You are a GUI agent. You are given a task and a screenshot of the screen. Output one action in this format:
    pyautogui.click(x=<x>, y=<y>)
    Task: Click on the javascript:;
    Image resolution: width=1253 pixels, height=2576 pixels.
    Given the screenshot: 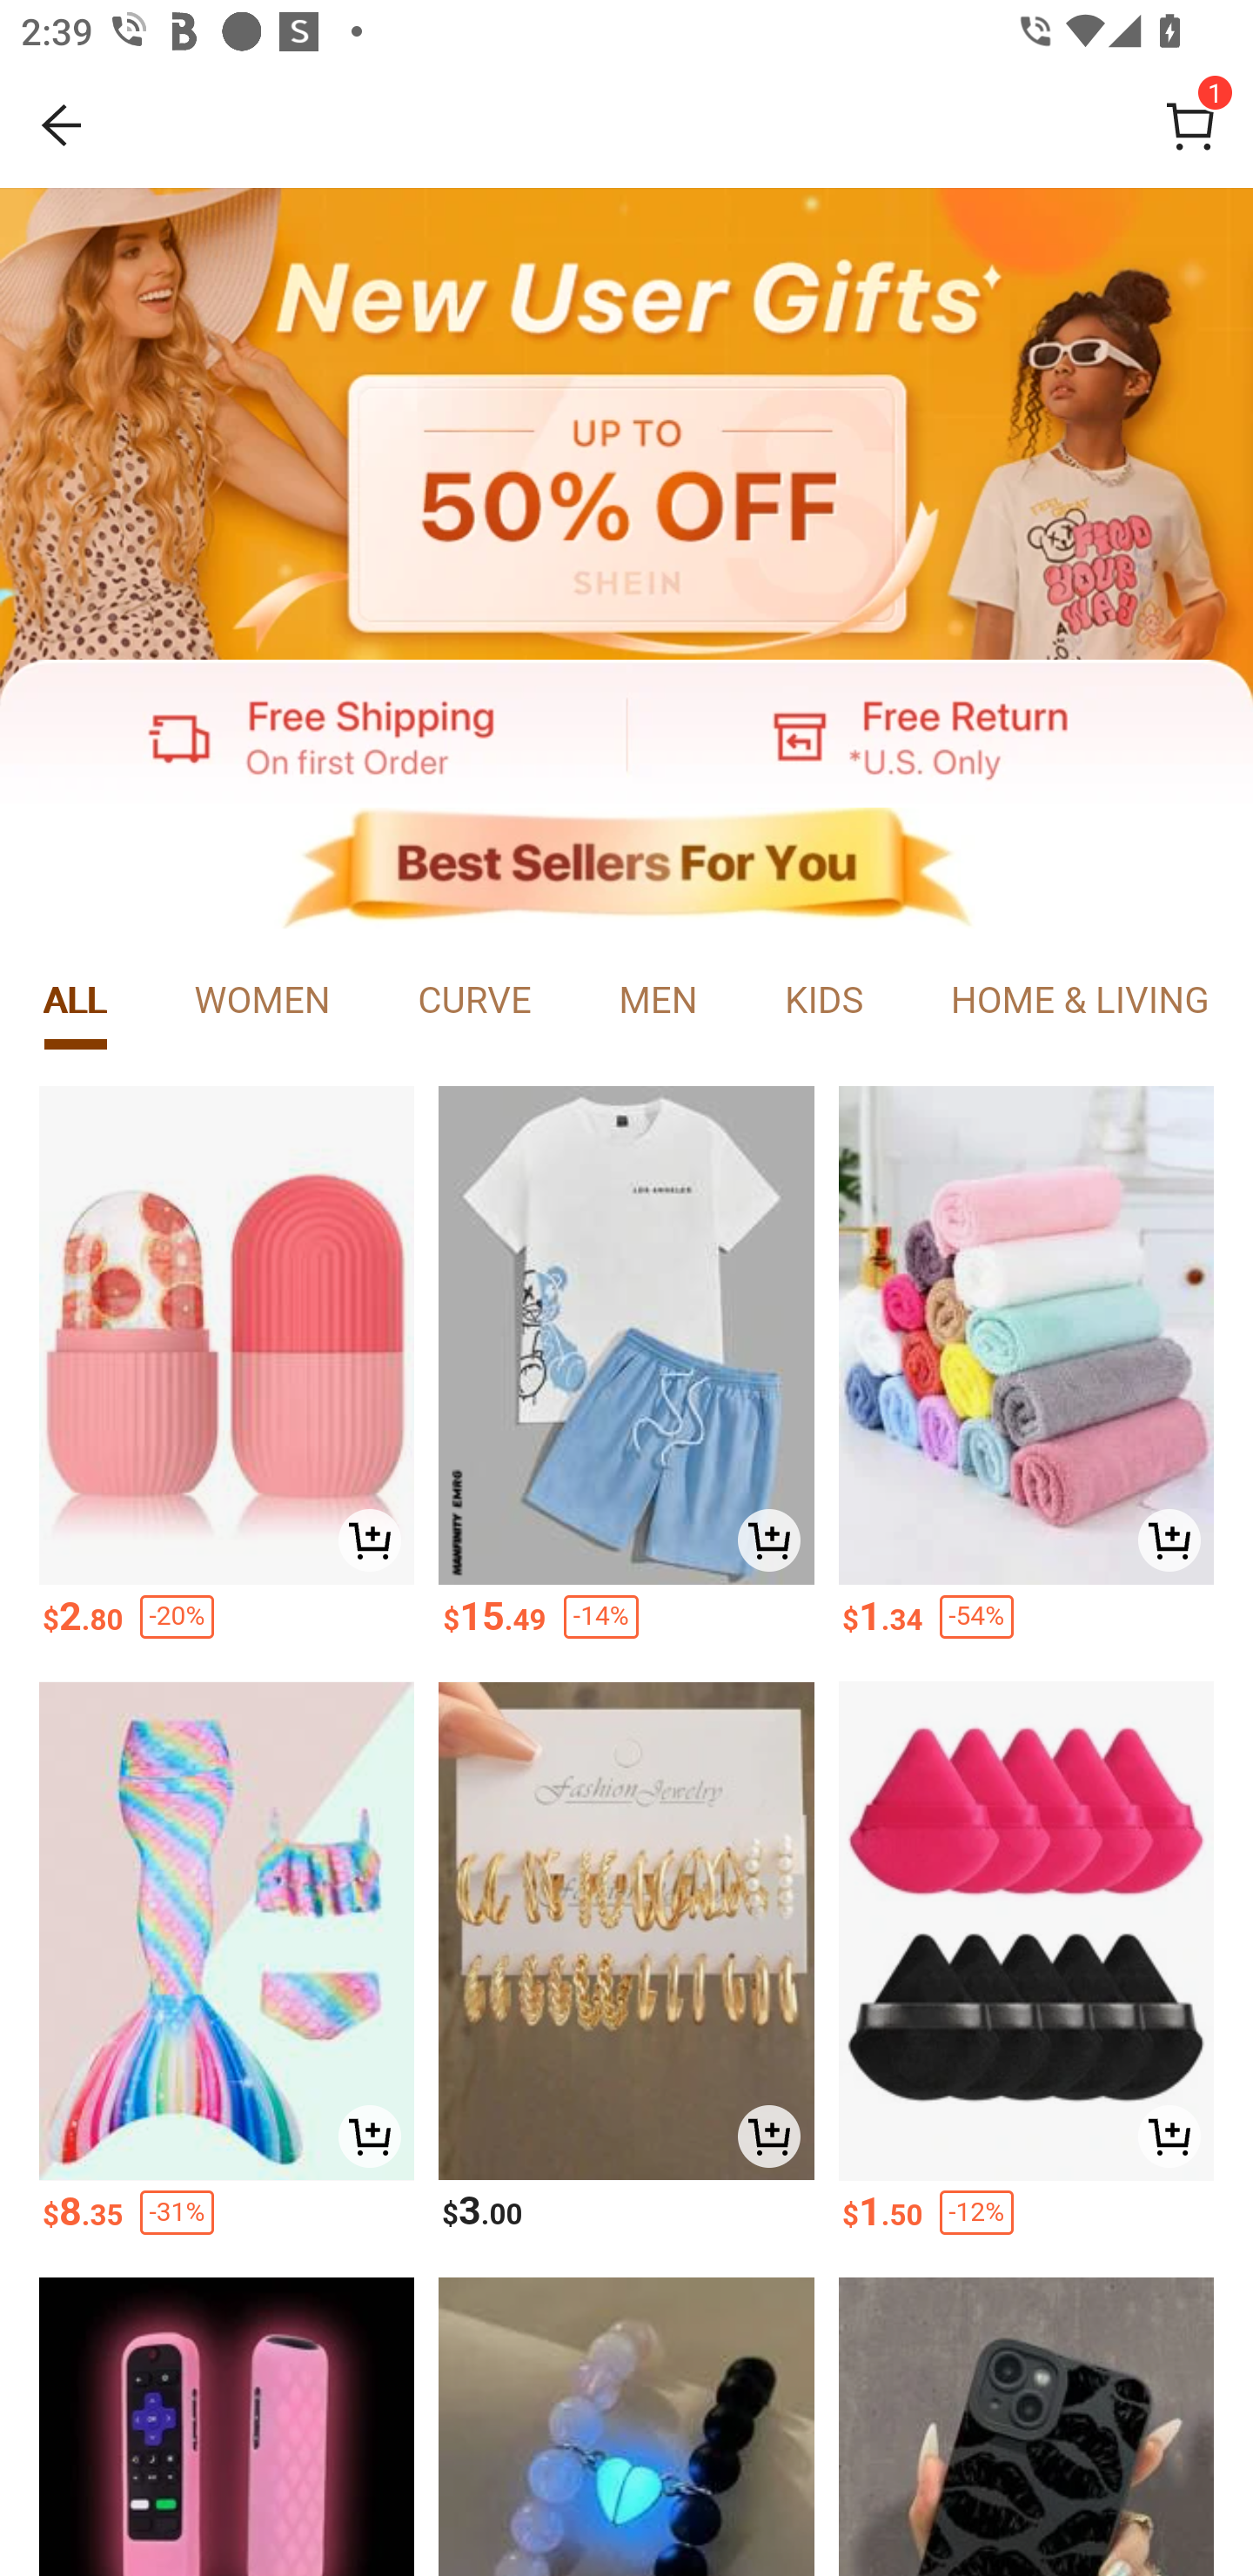 What is the action you would take?
    pyautogui.click(x=940, y=734)
    